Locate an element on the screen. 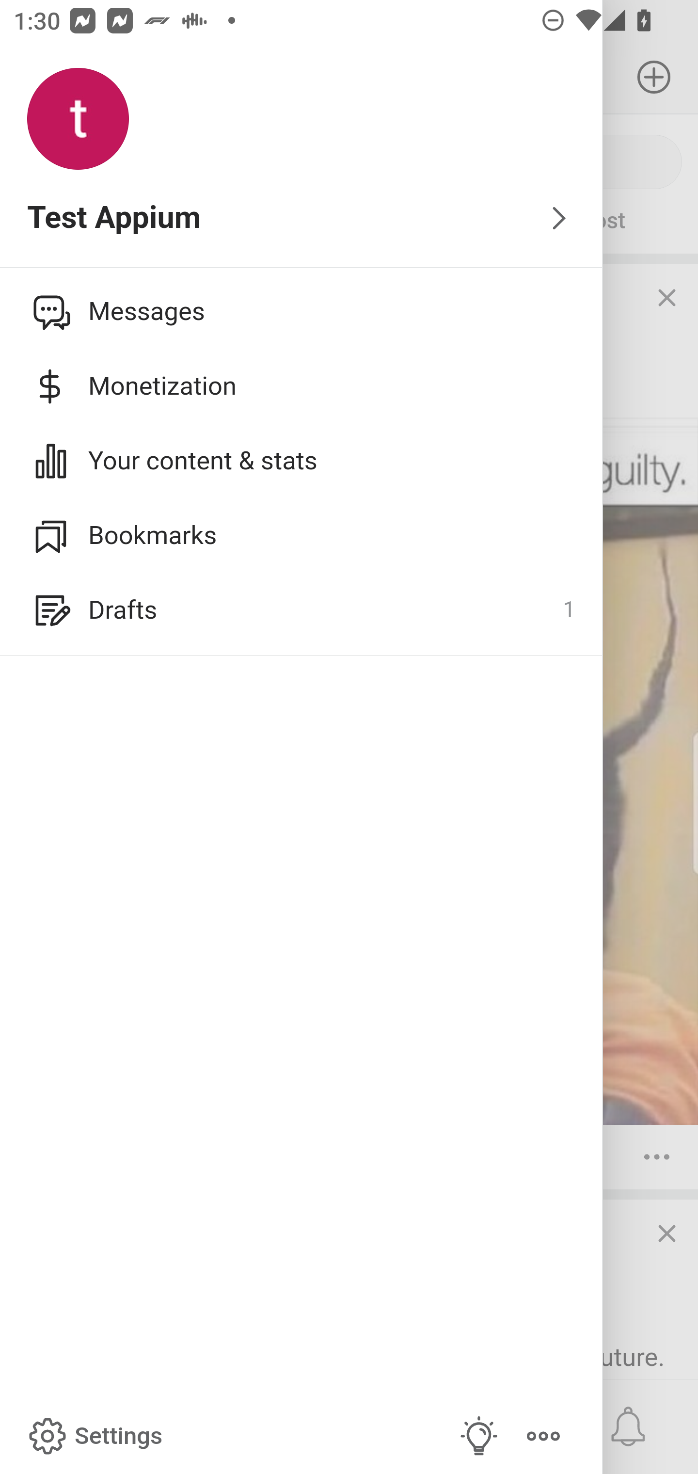 Image resolution: width=698 pixels, height=1474 pixels. Settings is located at coordinates (94, 1436).